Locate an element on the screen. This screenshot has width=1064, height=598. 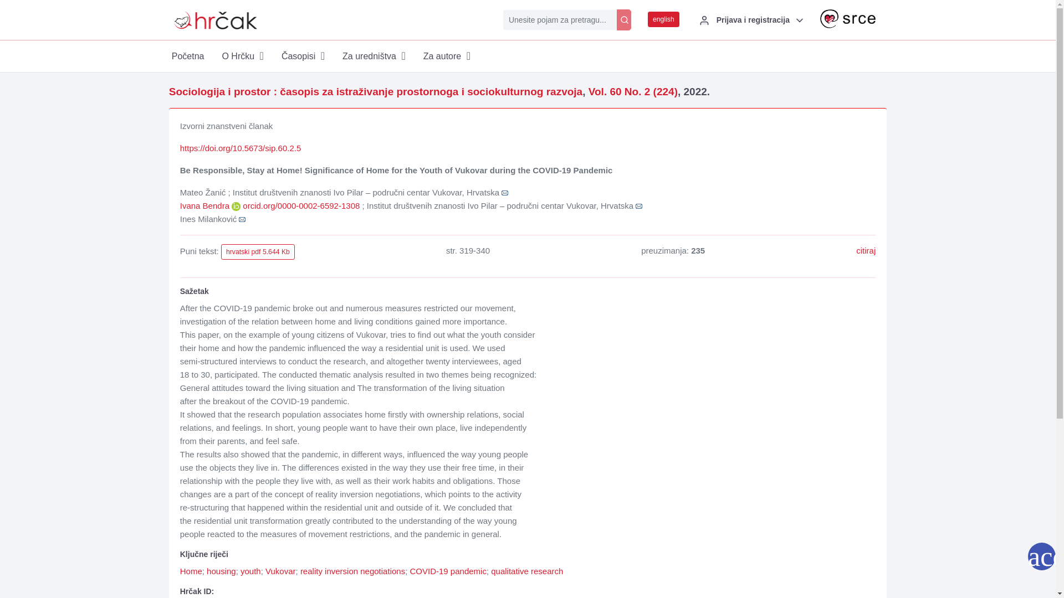
Ivana Bendra is located at coordinates (206, 205).